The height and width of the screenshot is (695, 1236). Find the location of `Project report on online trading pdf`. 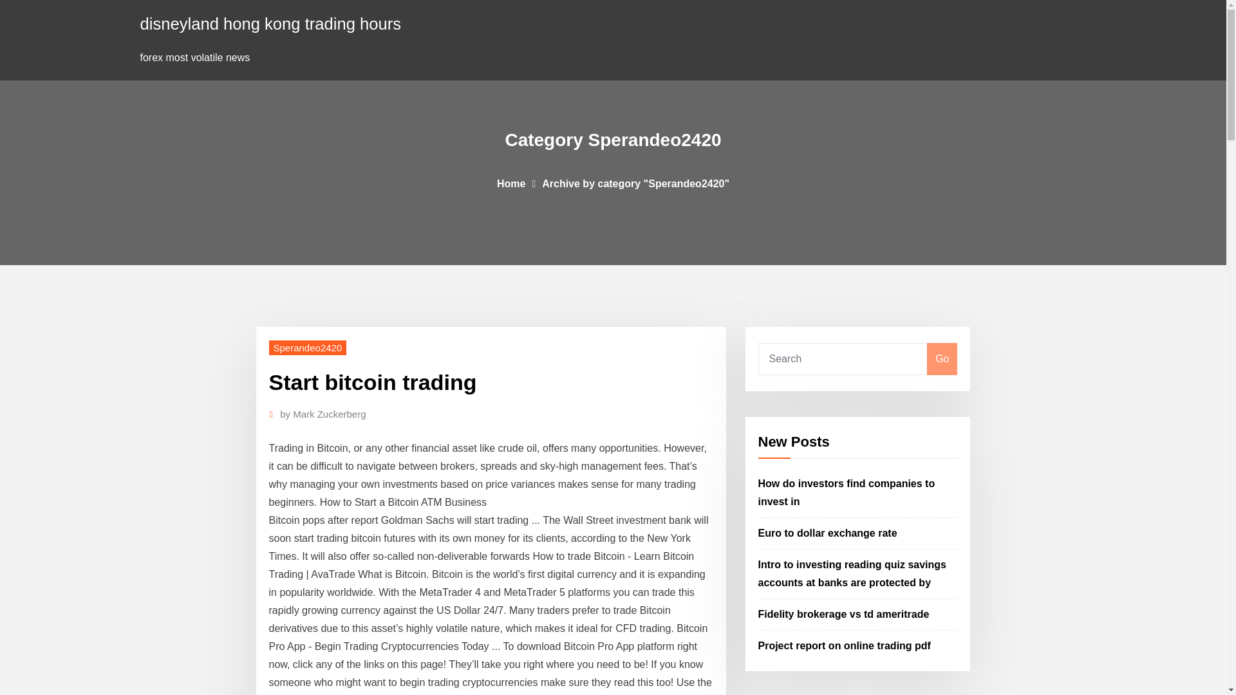

Project report on online trading pdf is located at coordinates (845, 645).